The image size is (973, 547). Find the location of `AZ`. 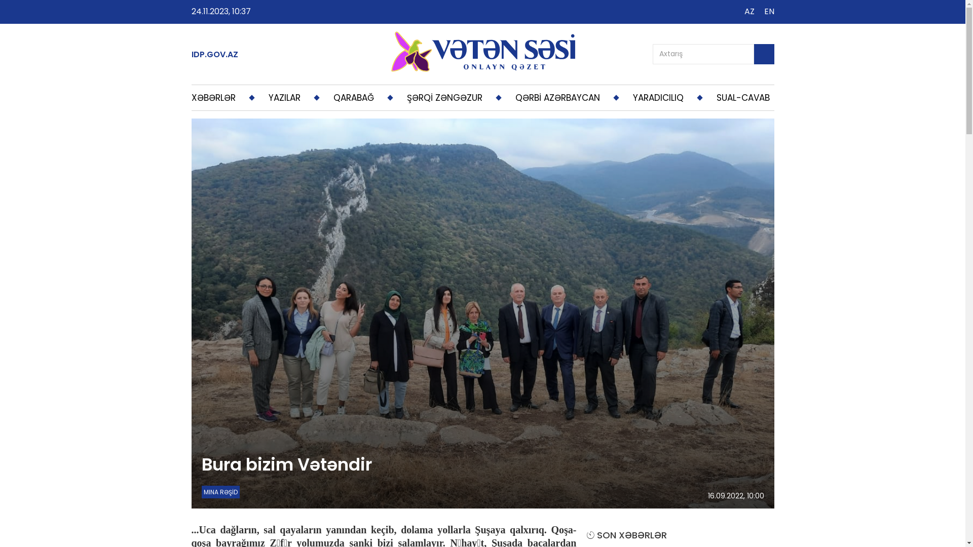

AZ is located at coordinates (749, 11).